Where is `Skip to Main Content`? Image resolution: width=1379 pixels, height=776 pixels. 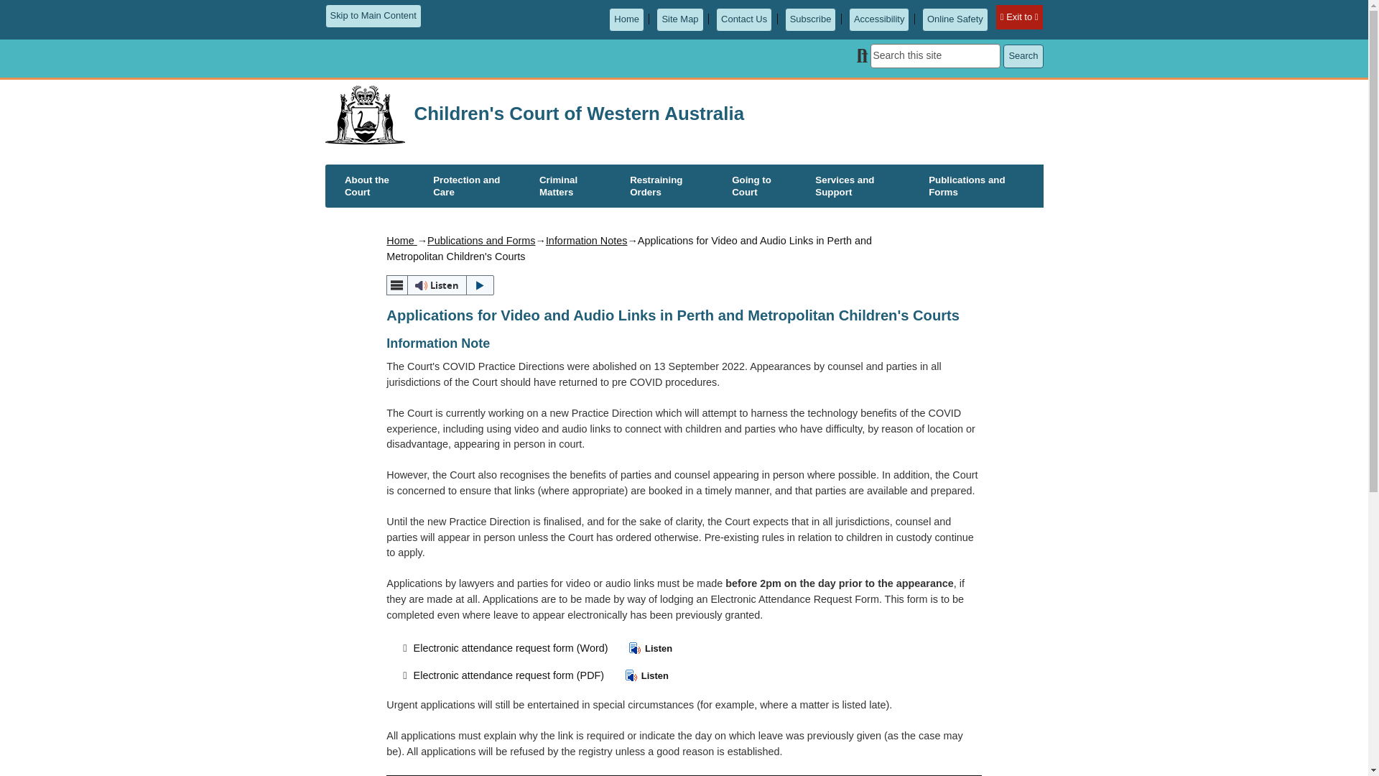 Skip to Main Content is located at coordinates (372, 16).